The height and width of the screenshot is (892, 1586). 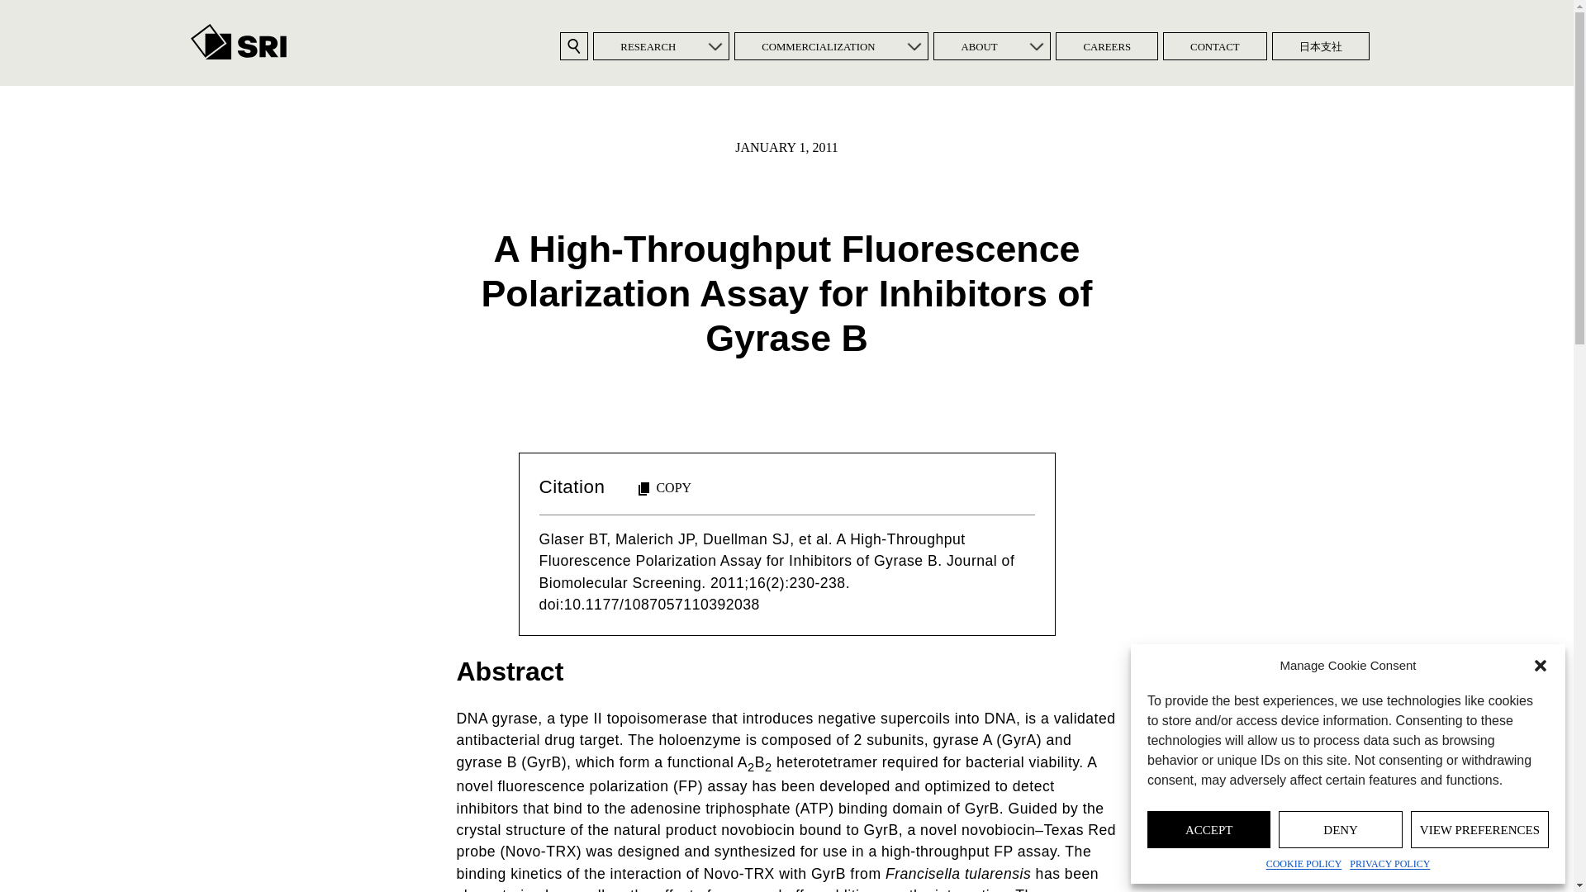 What do you see at coordinates (677, 501) in the screenshot?
I see `Subscribe` at bounding box center [677, 501].